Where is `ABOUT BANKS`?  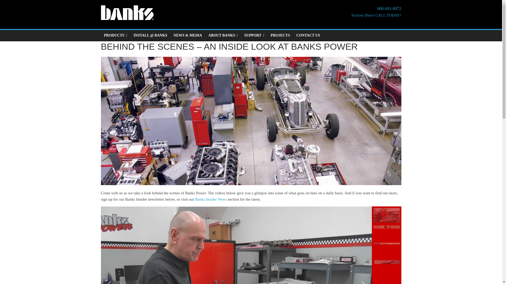
ABOUT BANKS is located at coordinates (280, 35).